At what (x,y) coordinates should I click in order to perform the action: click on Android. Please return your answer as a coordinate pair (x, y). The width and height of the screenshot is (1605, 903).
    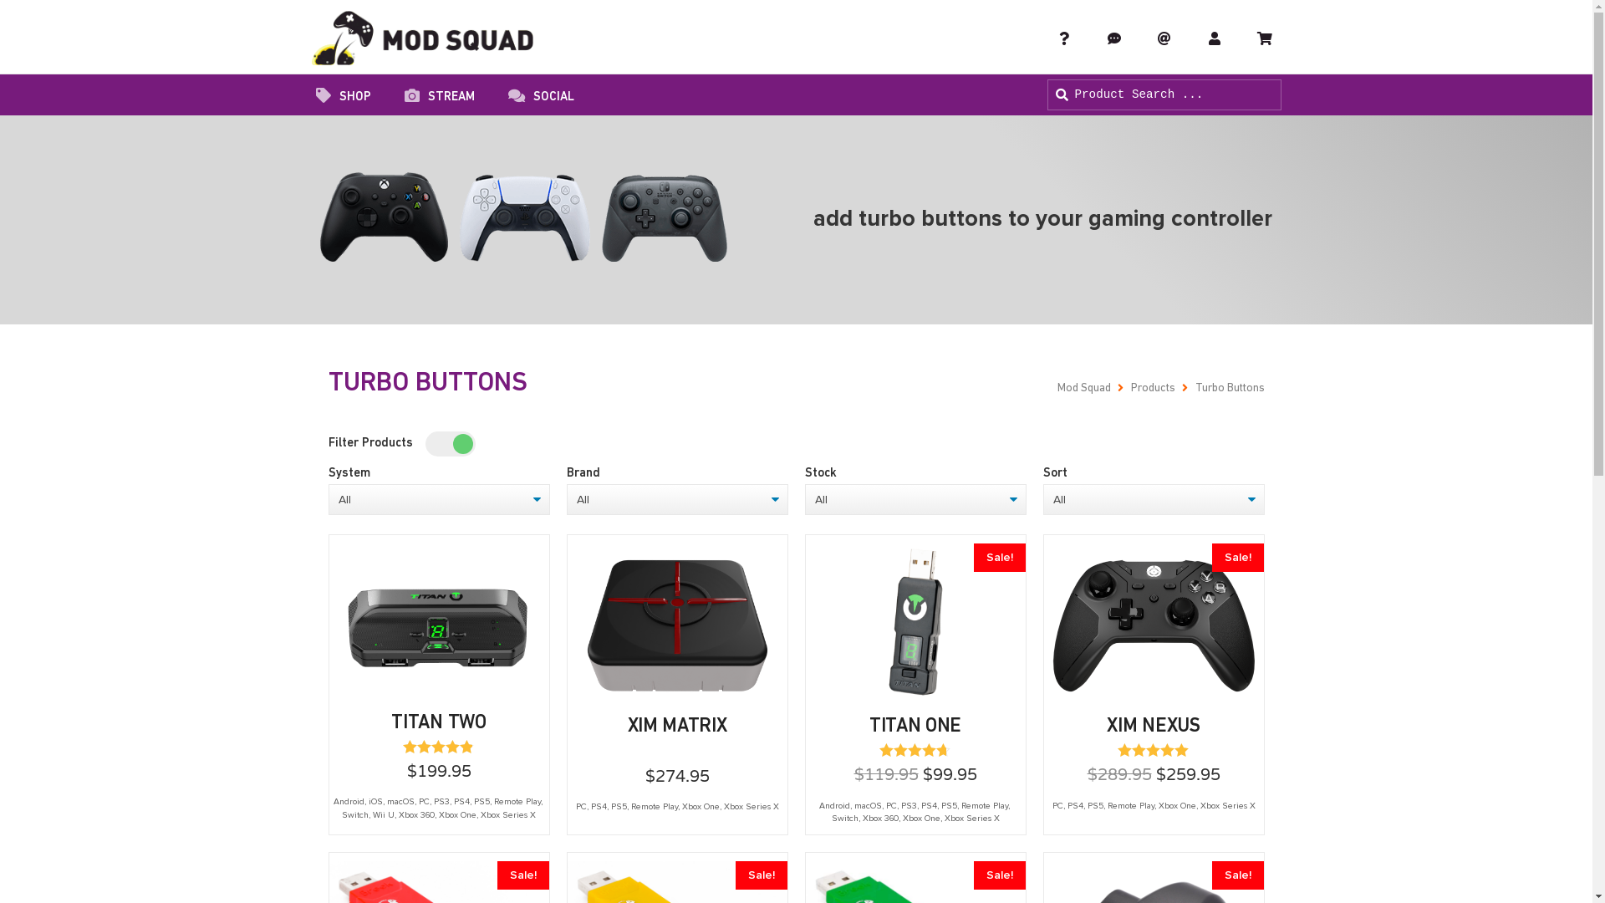
    Looking at the image, I should click on (834, 806).